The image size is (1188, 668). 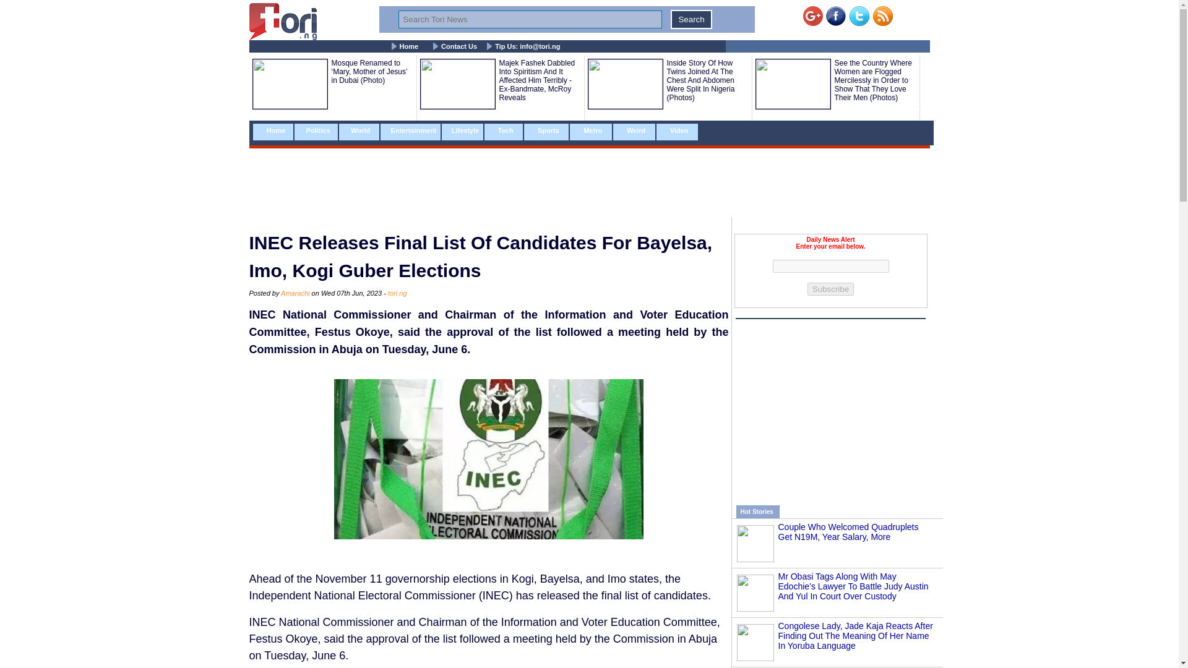 I want to click on     Weird     , so click(x=634, y=131).